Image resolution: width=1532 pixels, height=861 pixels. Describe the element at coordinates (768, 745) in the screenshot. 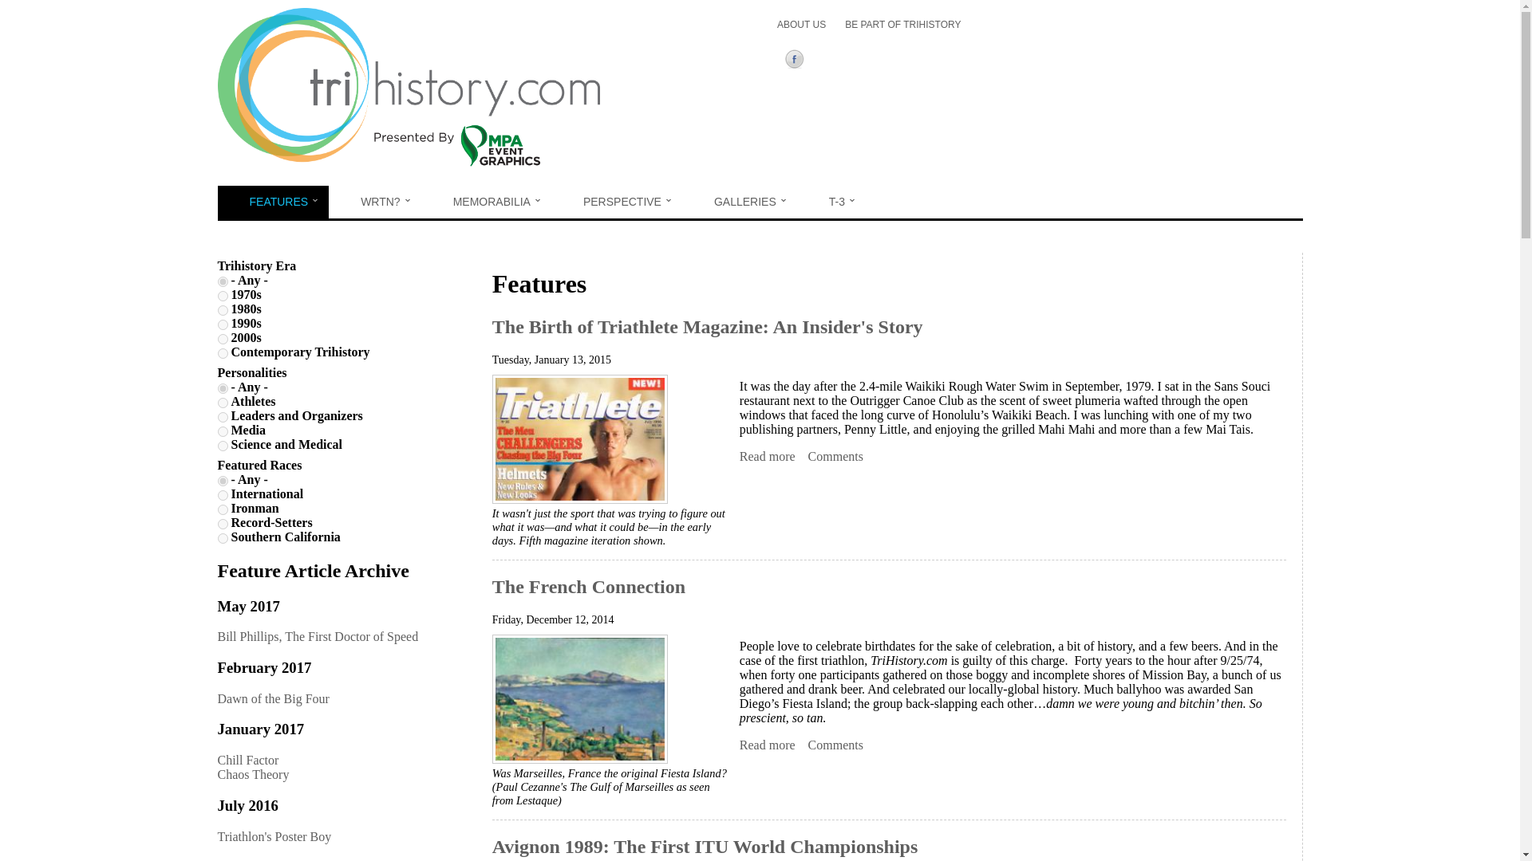

I see `The French Connection` at that location.